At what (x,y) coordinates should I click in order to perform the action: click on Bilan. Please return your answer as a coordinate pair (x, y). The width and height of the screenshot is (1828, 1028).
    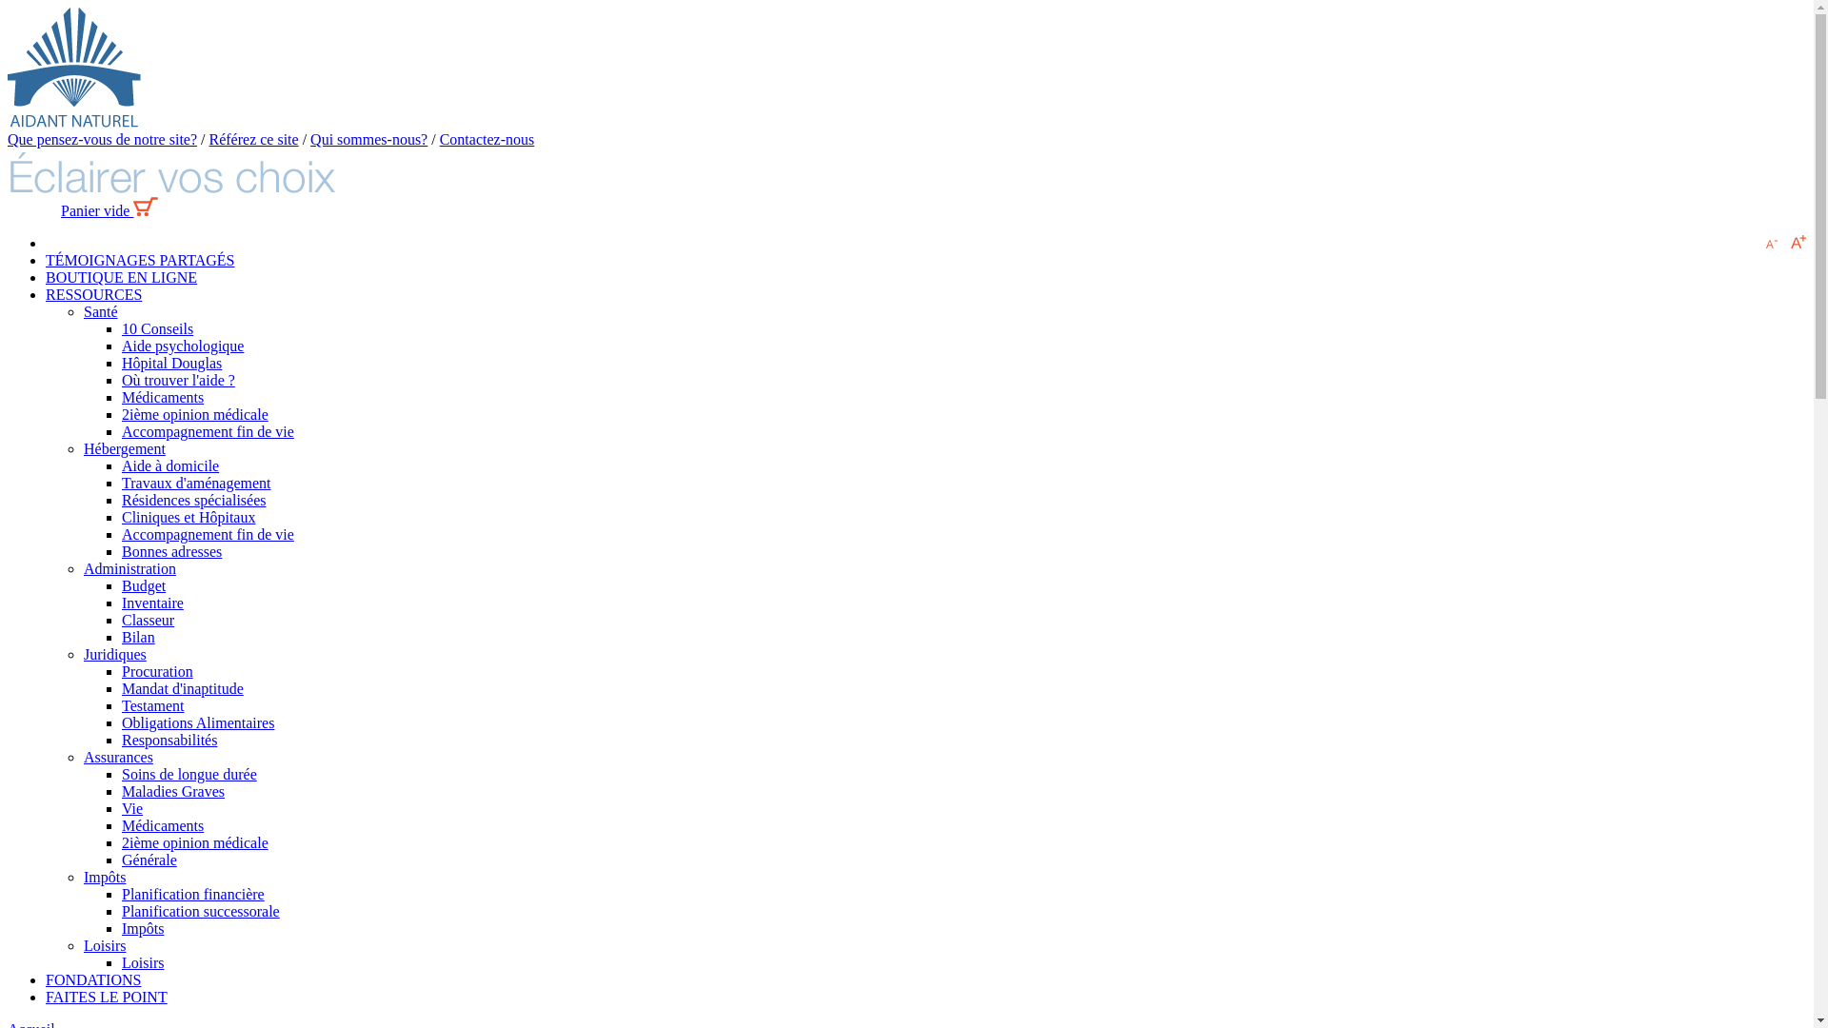
    Looking at the image, I should click on (139, 638).